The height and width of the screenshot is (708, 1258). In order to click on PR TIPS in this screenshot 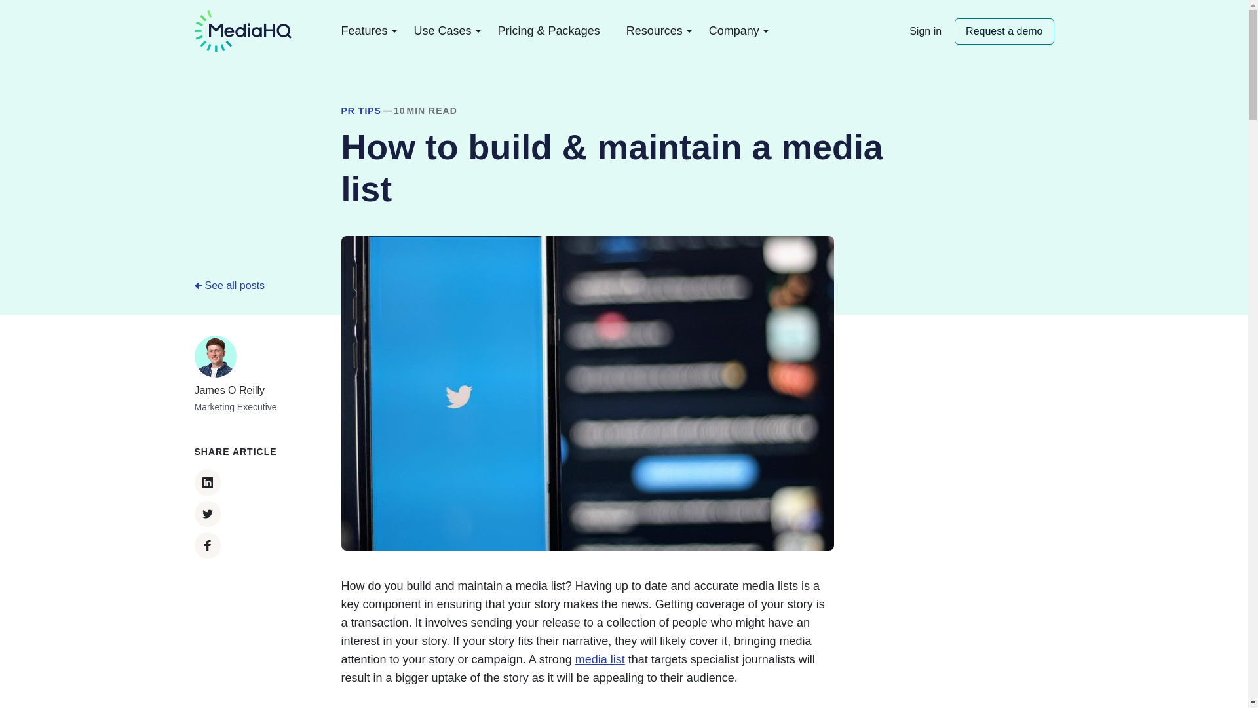, I will do `click(360, 111)`.